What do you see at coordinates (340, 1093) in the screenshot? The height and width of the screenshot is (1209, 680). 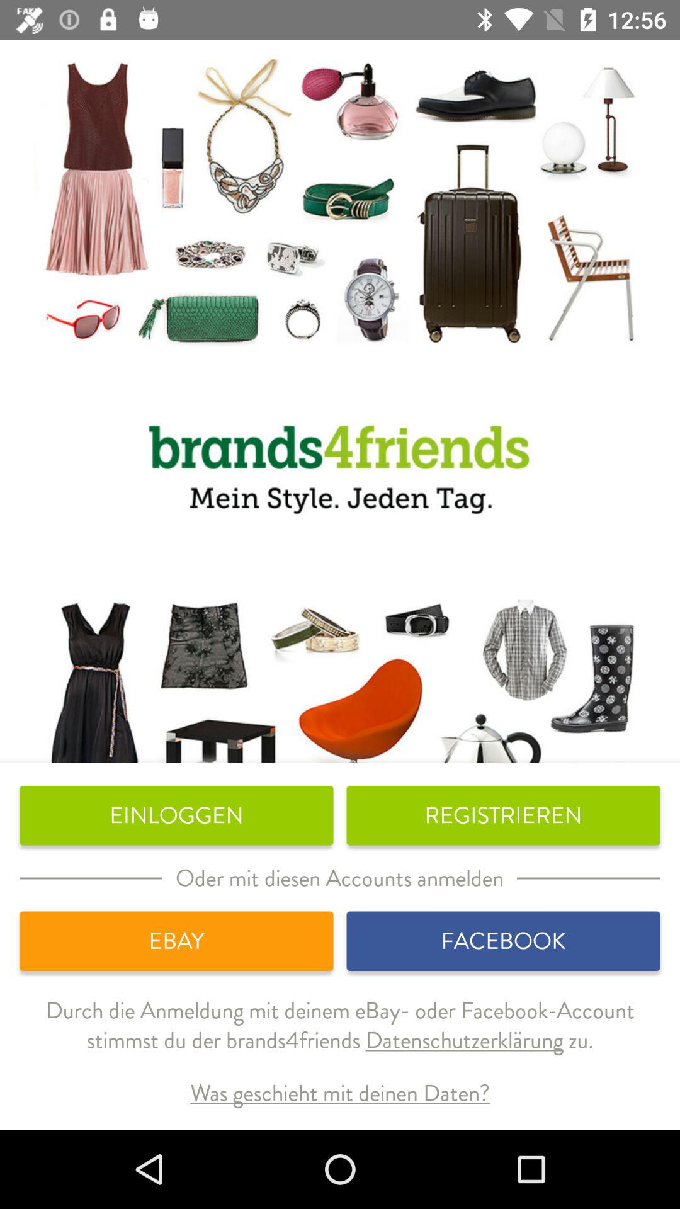 I see `launch item below the durch die anmeldung item` at bounding box center [340, 1093].